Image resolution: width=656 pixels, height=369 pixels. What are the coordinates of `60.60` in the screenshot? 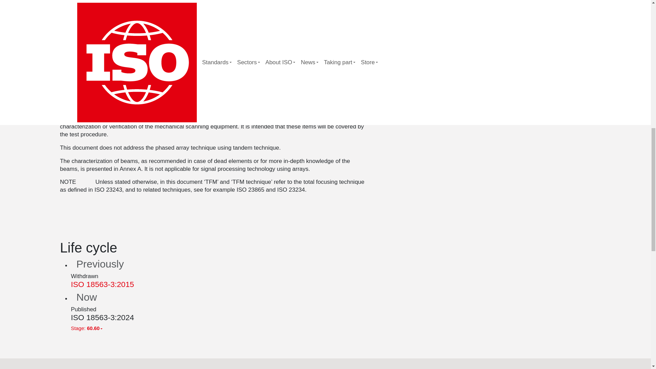 It's located at (529, 47).